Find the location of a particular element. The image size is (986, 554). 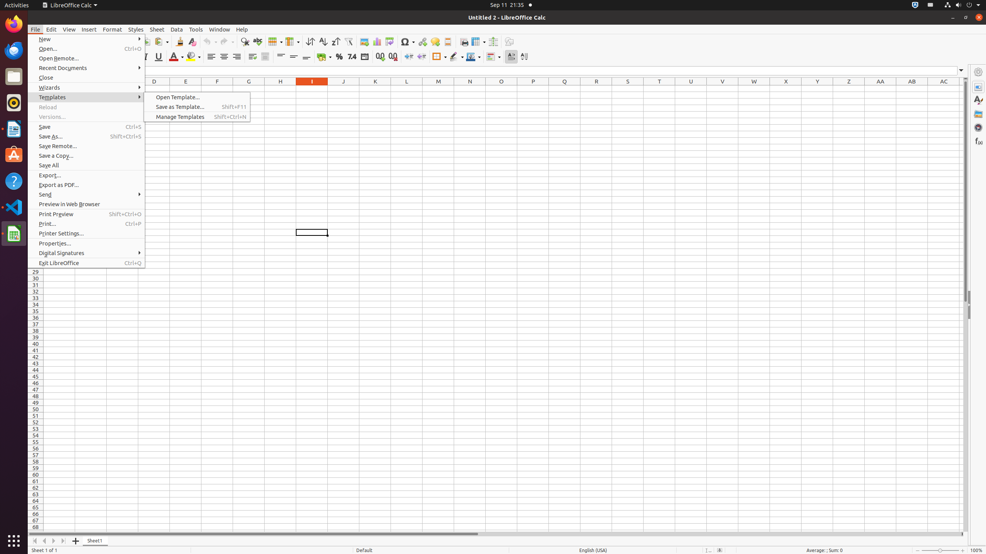

Redo is located at coordinates (227, 42).